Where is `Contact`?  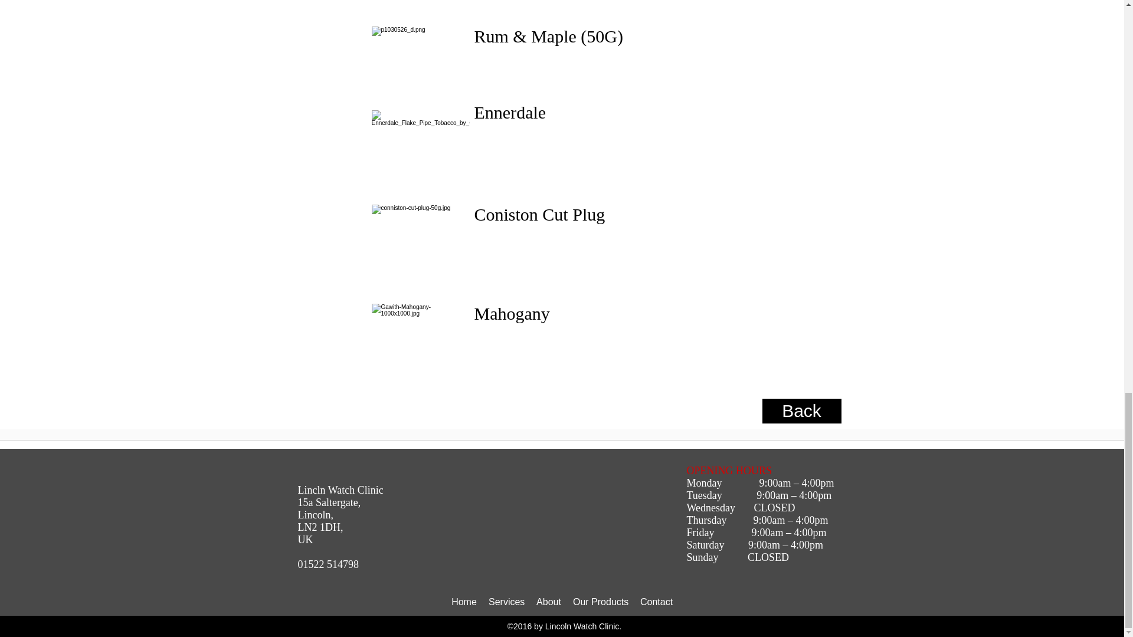 Contact is located at coordinates (656, 602).